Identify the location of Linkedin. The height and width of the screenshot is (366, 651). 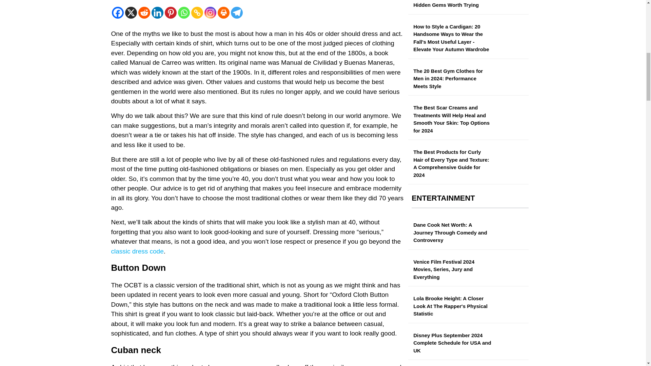
(157, 13).